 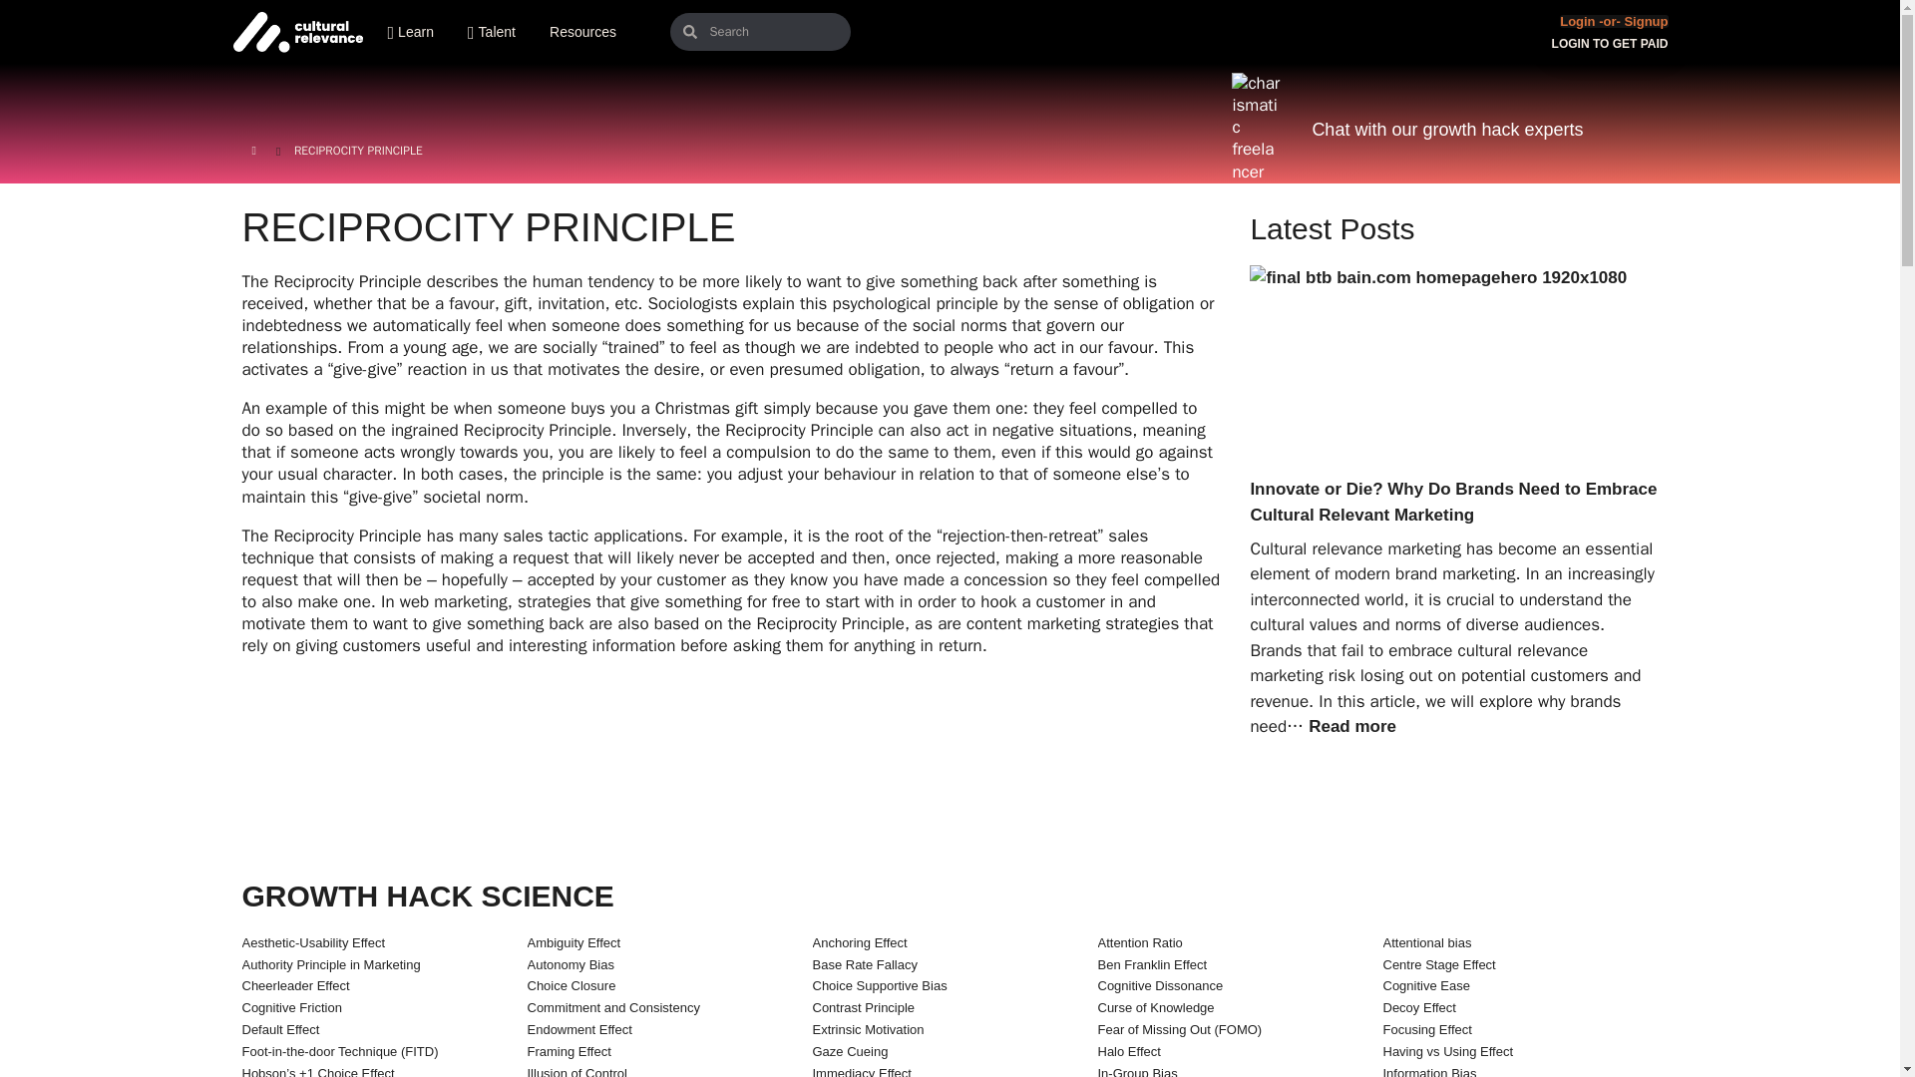 I want to click on Aesthetic-Usability Effect, so click(x=312, y=942).